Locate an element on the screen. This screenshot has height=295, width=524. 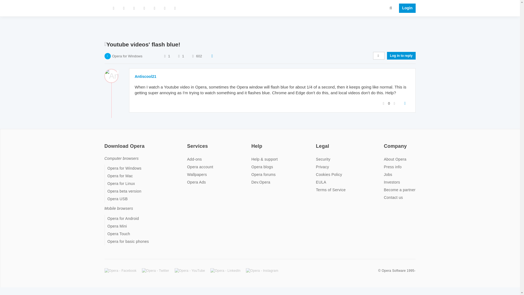
on is located at coordinates (317, 143).